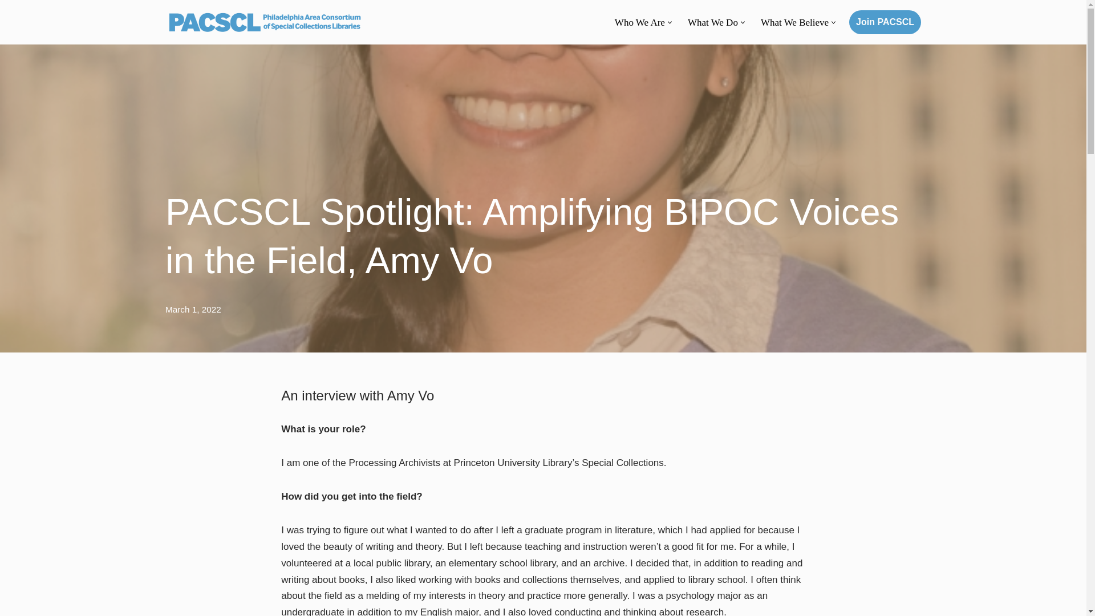 This screenshot has width=1095, height=616. What do you see at coordinates (713, 22) in the screenshot?
I see `What We Do` at bounding box center [713, 22].